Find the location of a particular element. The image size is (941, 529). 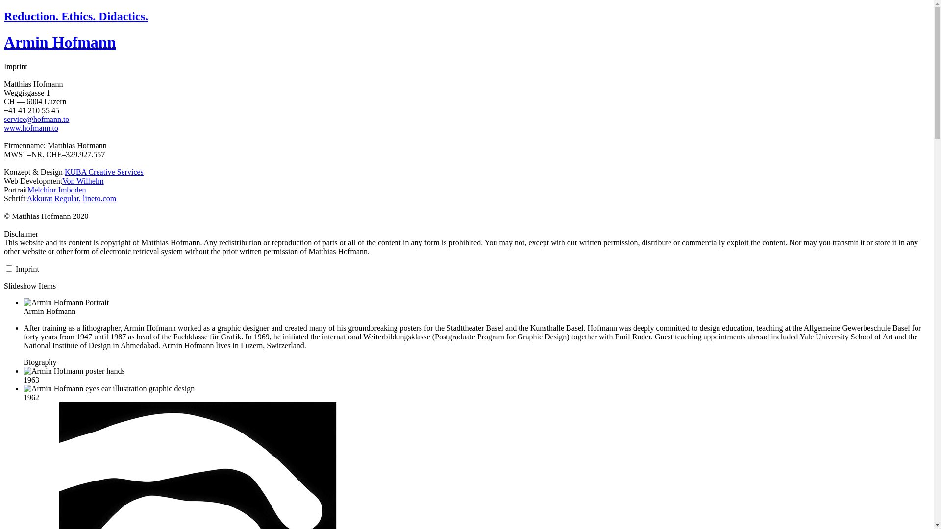

KUBA Creative Services is located at coordinates (104, 172).